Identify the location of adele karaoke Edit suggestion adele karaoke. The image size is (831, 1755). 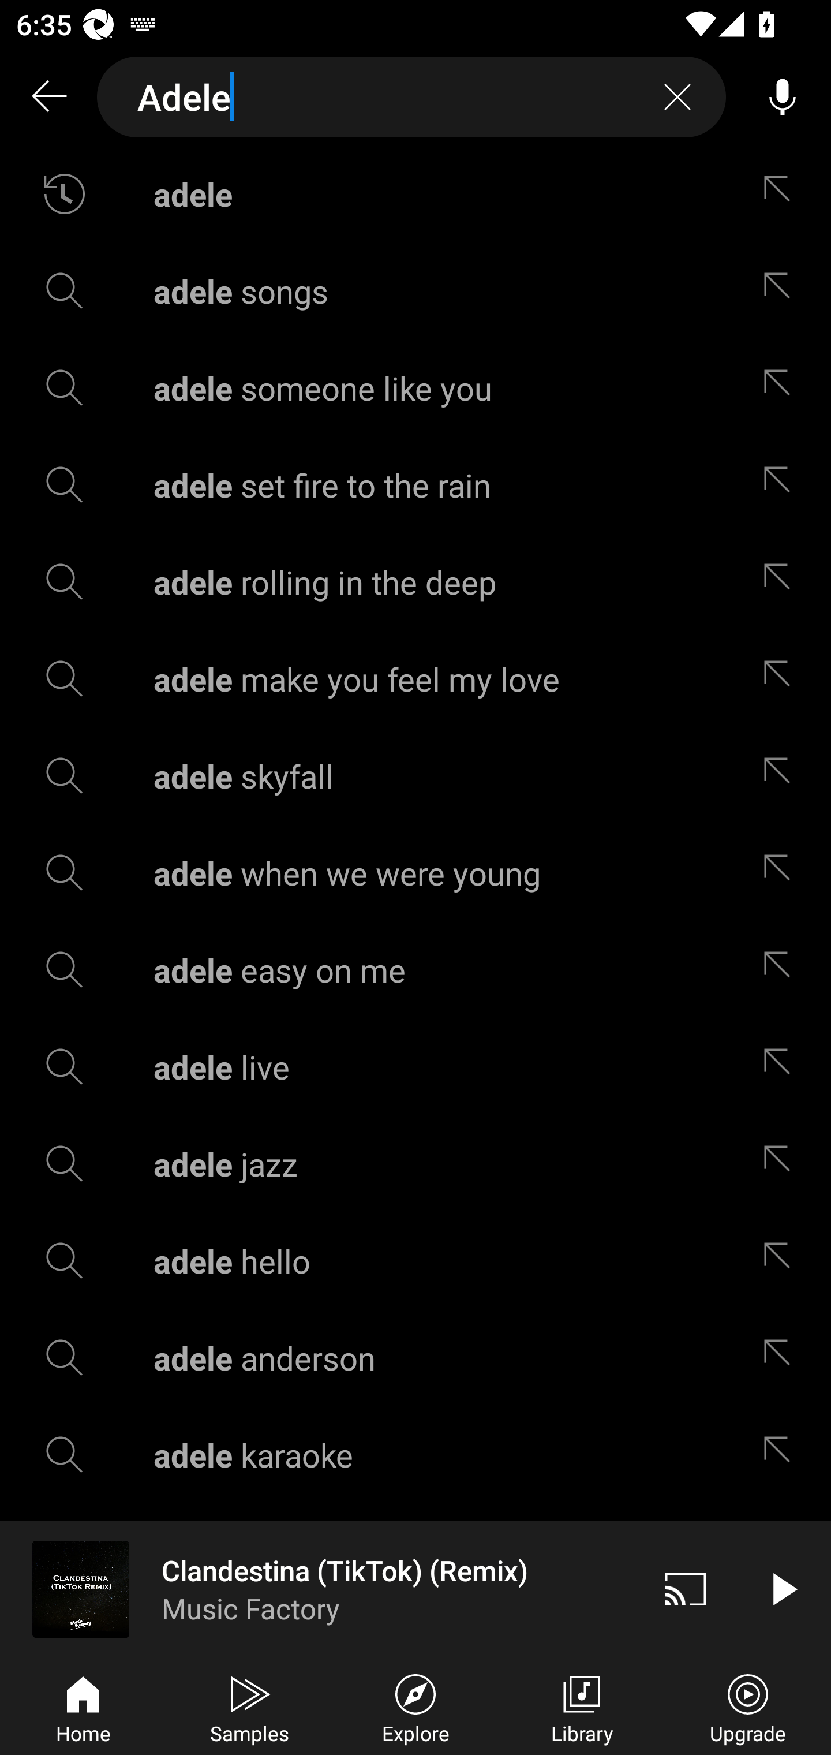
(415, 1455).